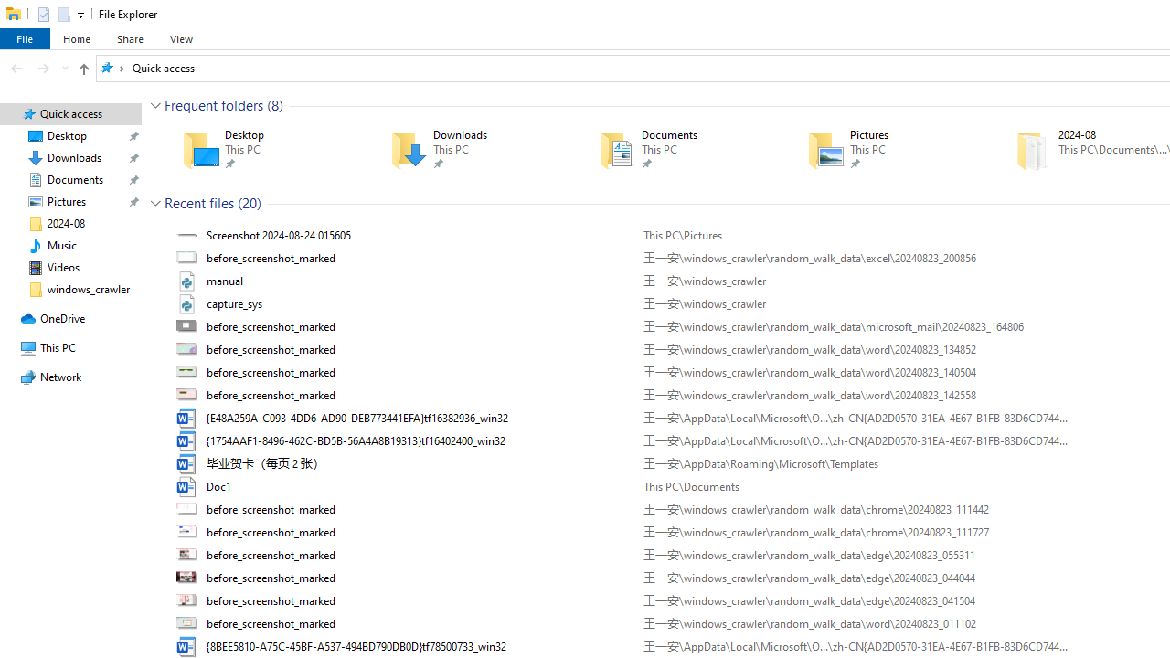  I want to click on Desktop, so click(260, 150).